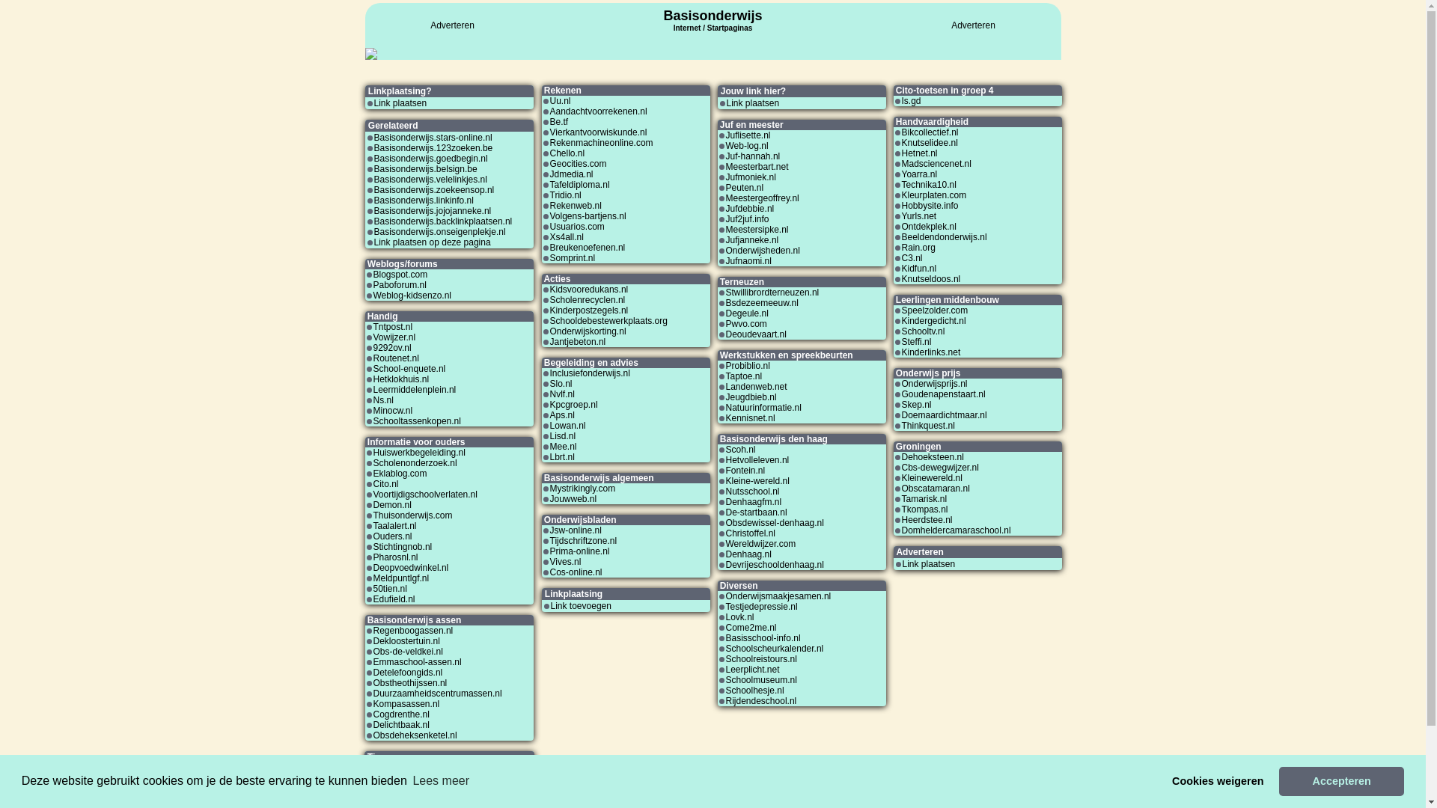 The image size is (1437, 808). Describe the element at coordinates (558, 121) in the screenshot. I see `Be.tf` at that location.